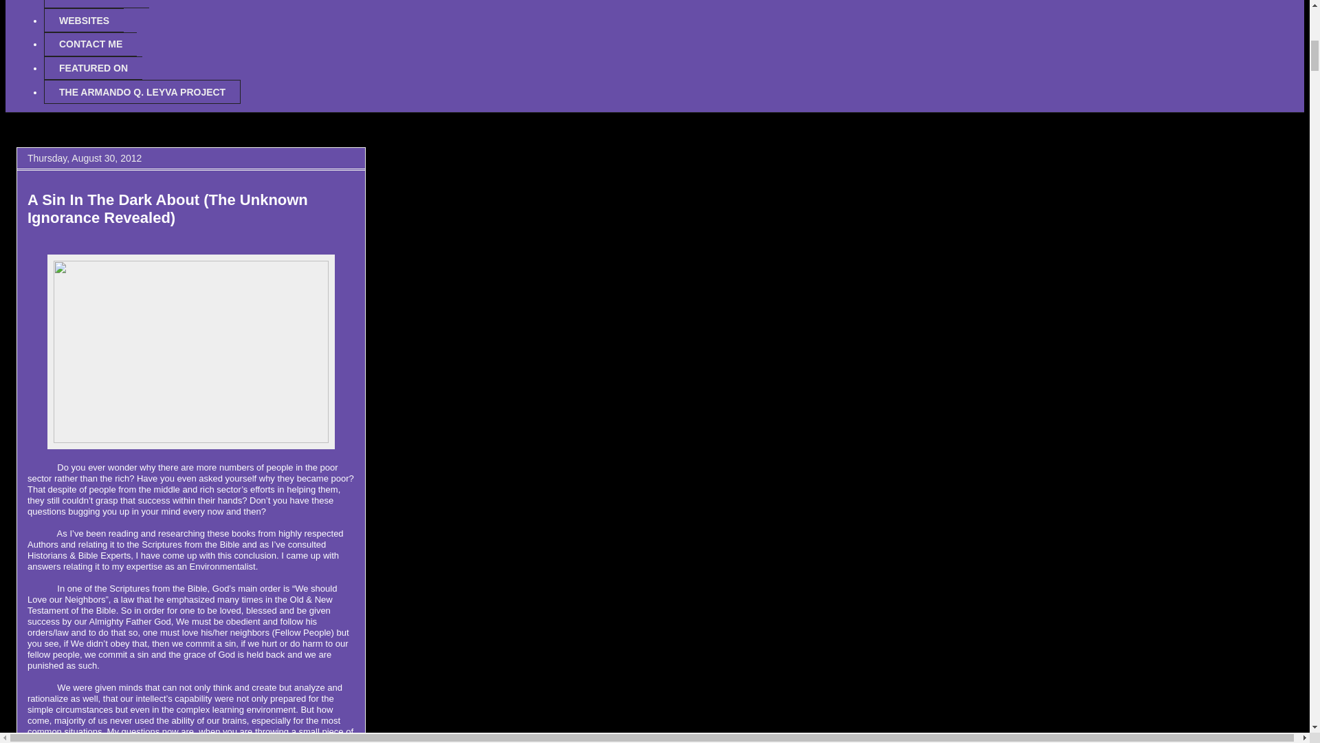 This screenshot has height=743, width=1320. Describe the element at coordinates (84, 20) in the screenshot. I see `WEBSITES` at that location.